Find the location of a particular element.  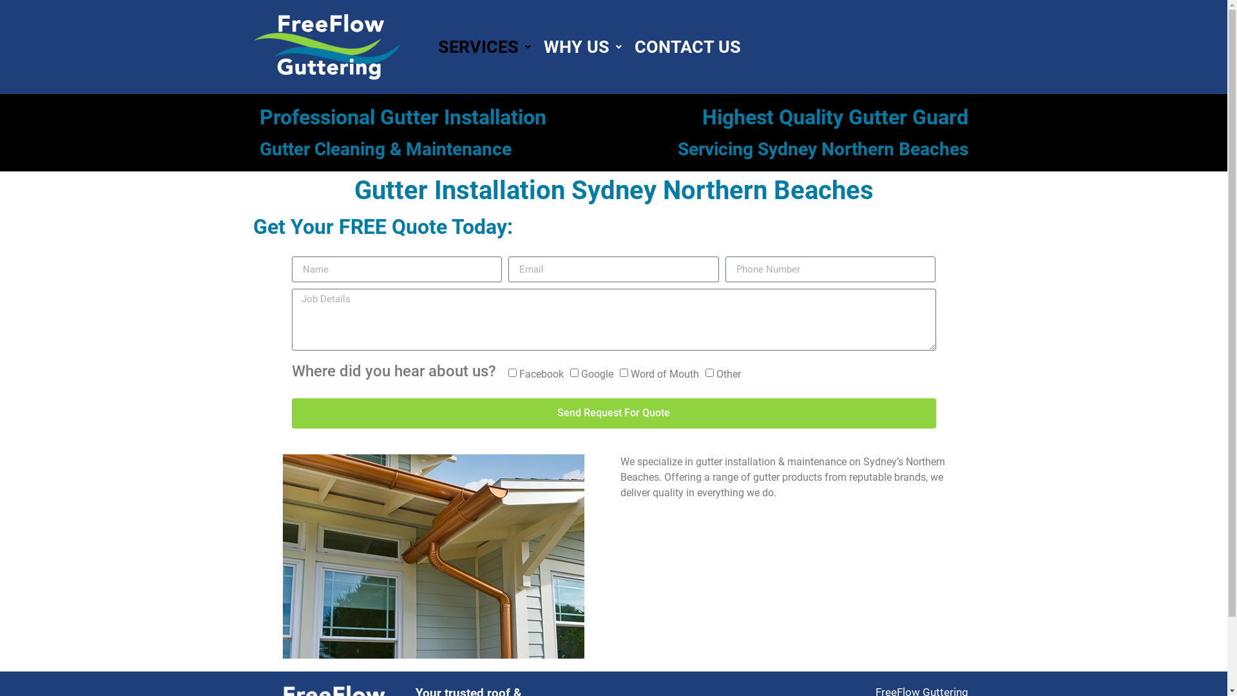

Professional Gutter Installation is located at coordinates (402, 117).